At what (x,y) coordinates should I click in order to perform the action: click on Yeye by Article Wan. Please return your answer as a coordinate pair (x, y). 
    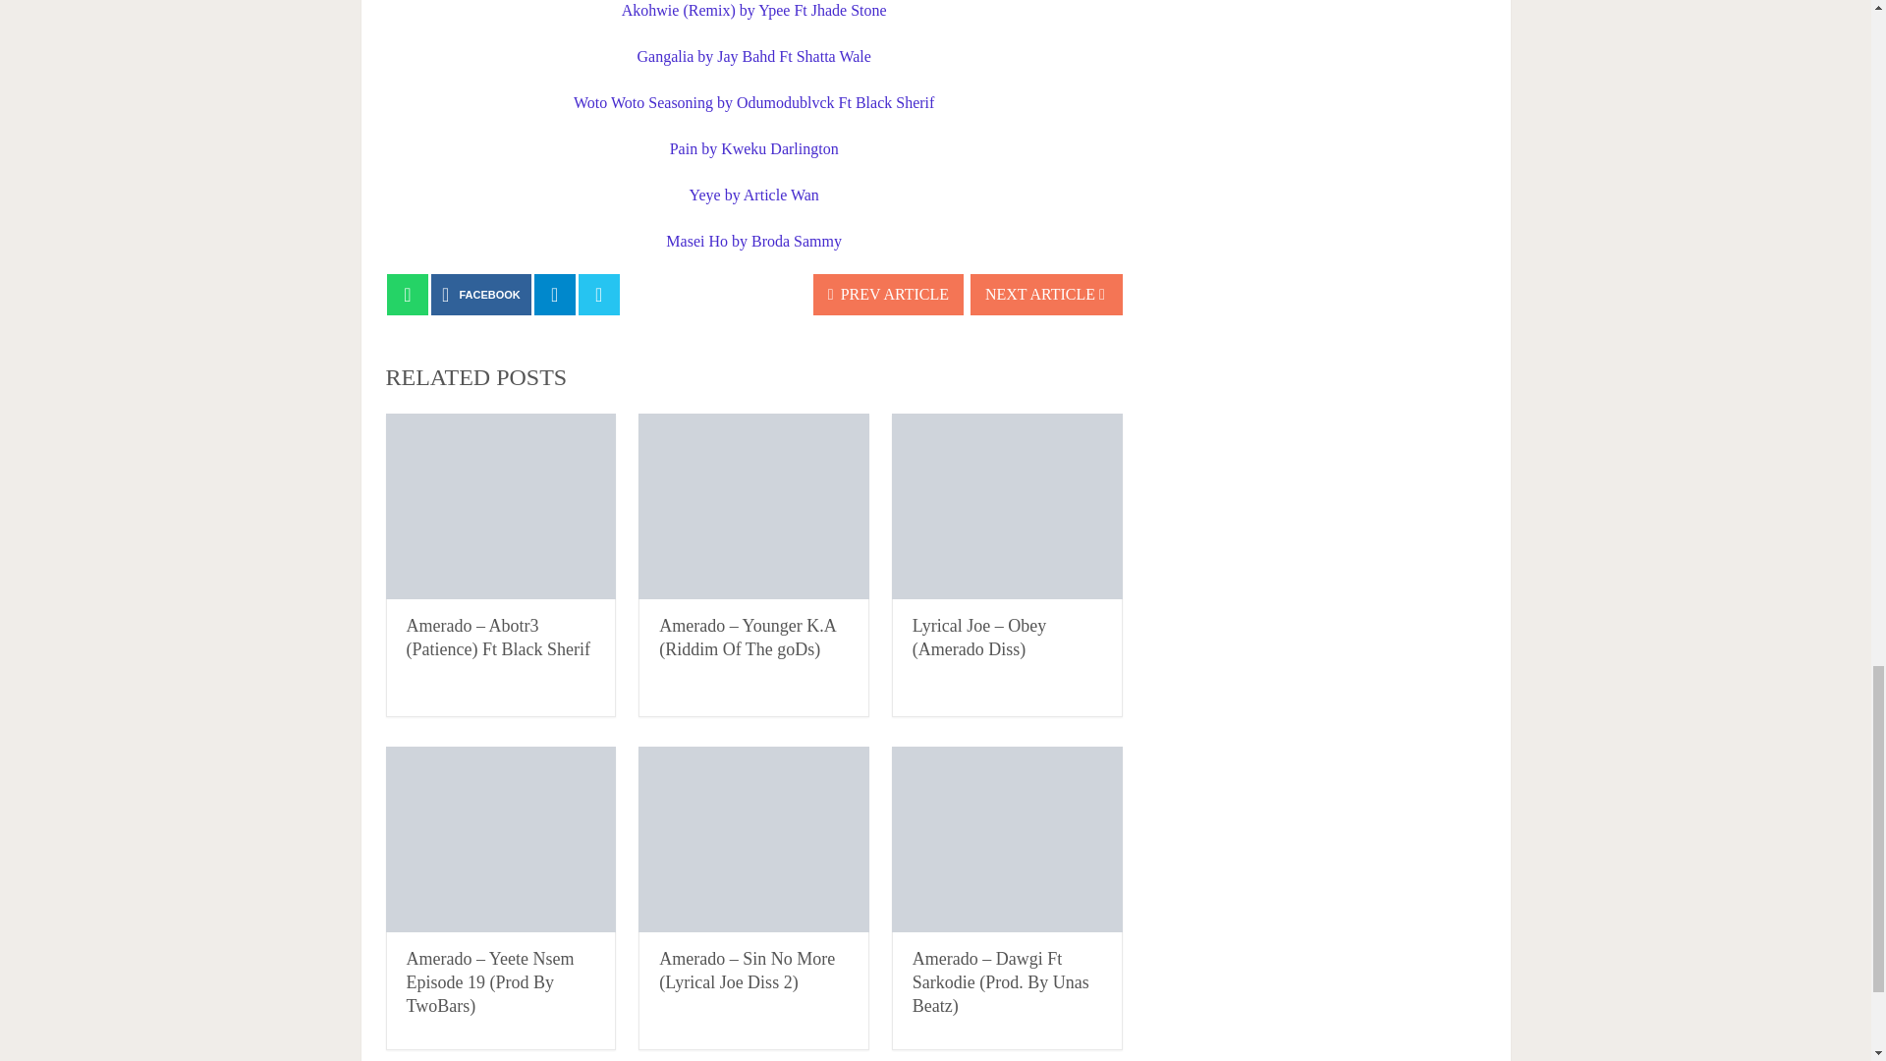
    Looking at the image, I should click on (754, 195).